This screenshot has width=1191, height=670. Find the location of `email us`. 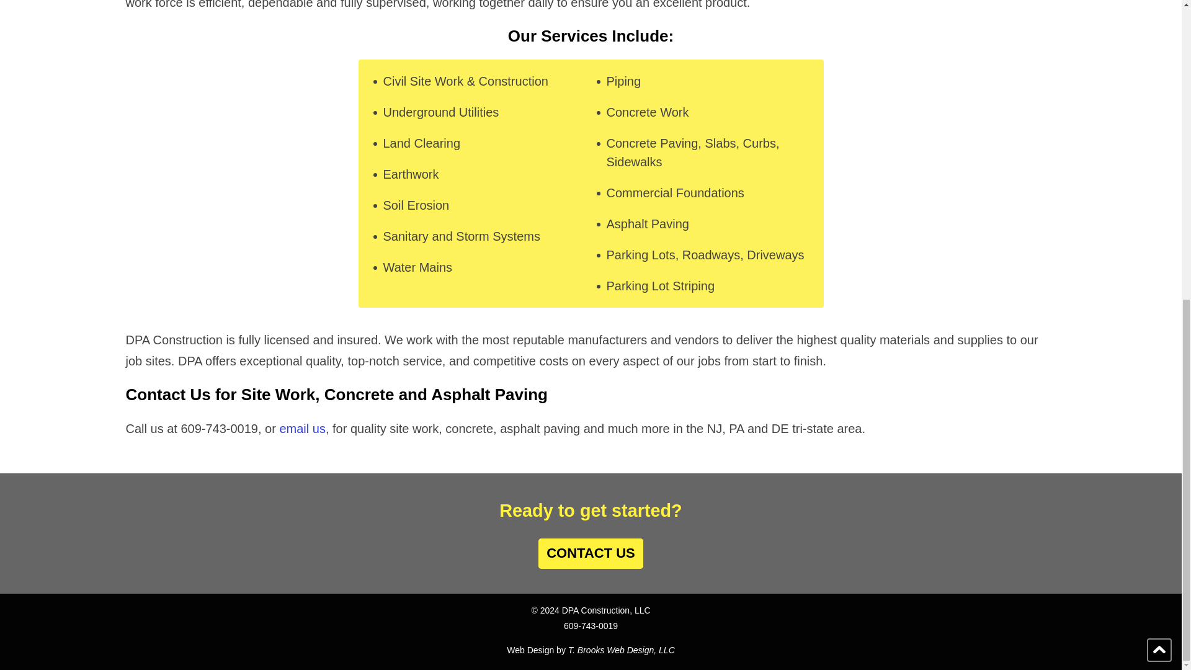

email us is located at coordinates (301, 429).